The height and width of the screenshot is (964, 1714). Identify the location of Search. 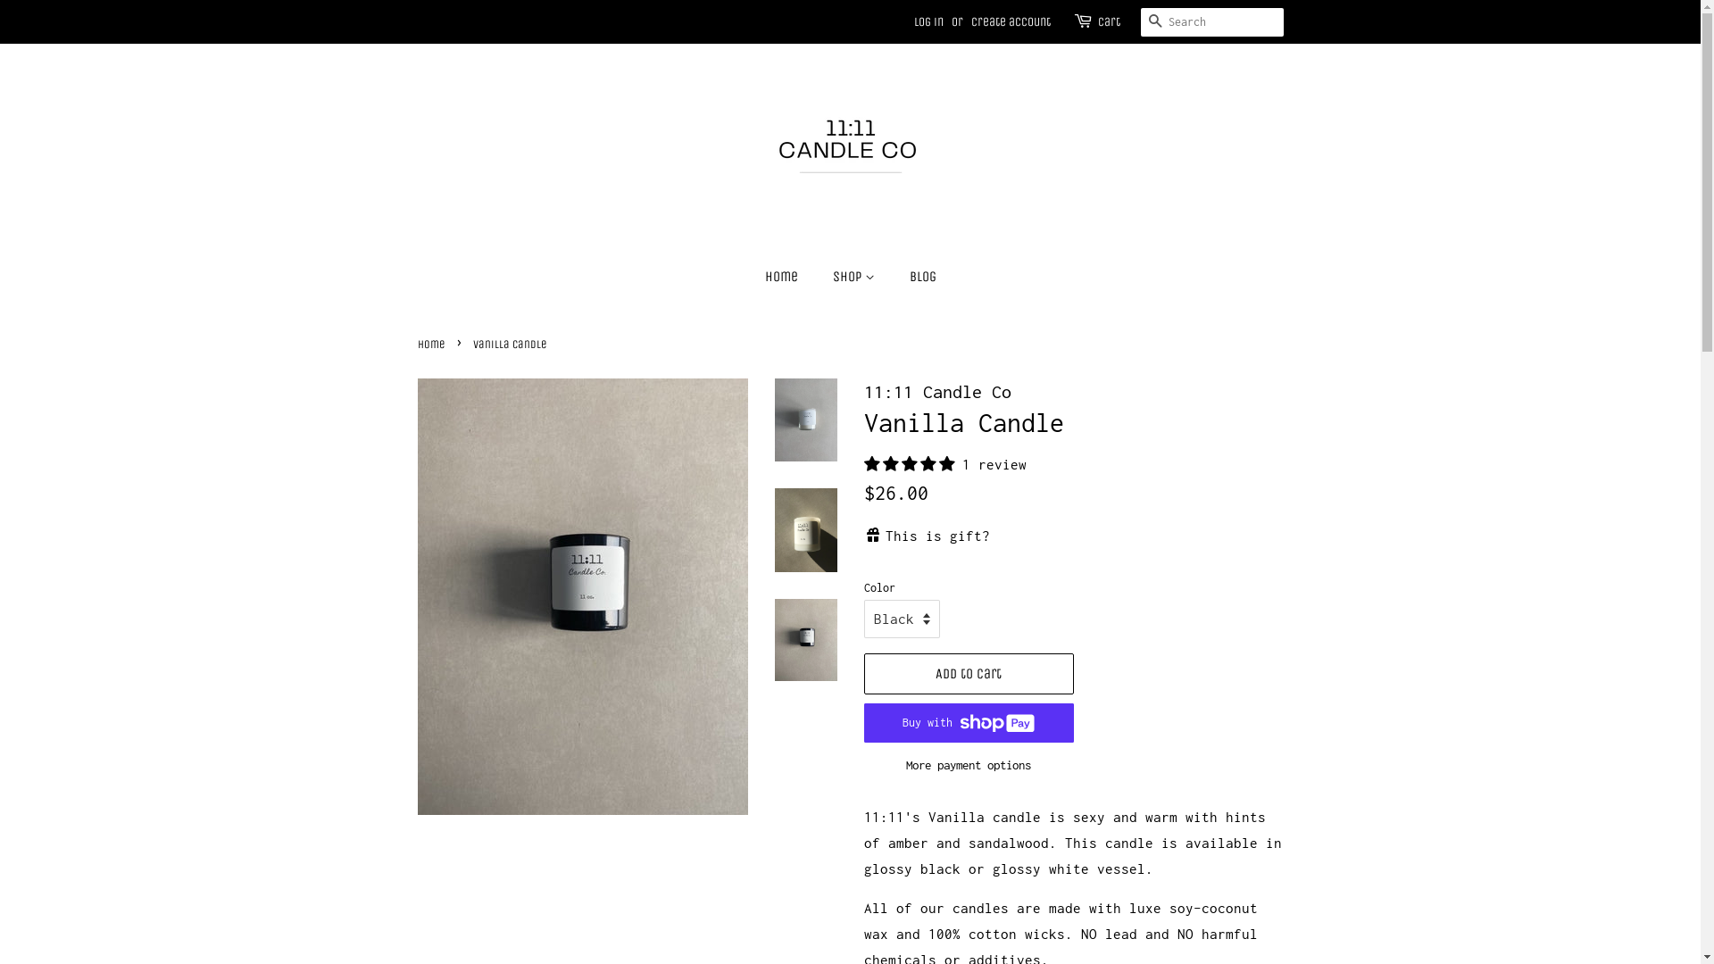
(1155, 23).